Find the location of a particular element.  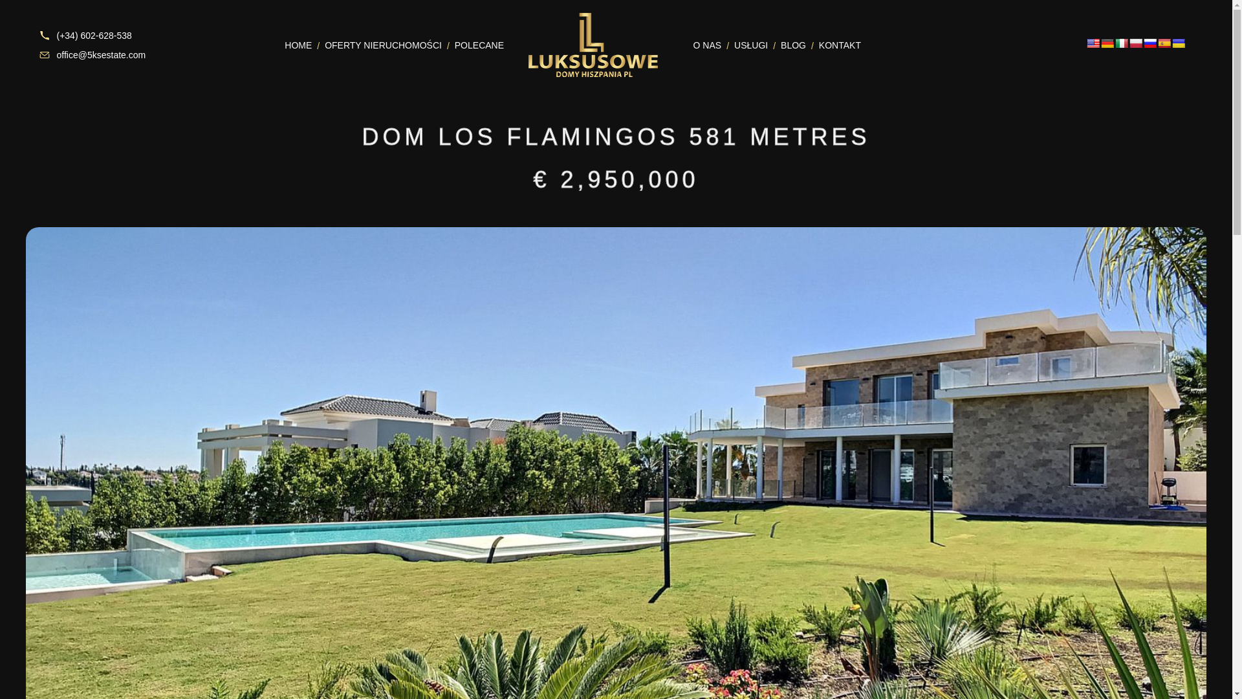

HOME is located at coordinates (292, 44).